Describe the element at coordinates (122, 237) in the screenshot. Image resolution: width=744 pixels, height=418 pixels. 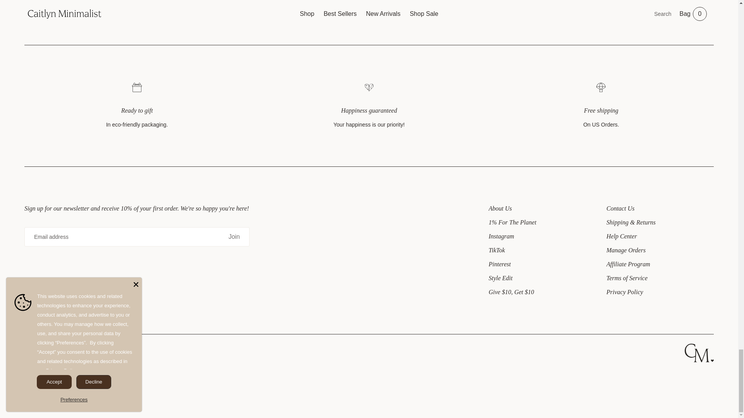
I see `Email` at that location.